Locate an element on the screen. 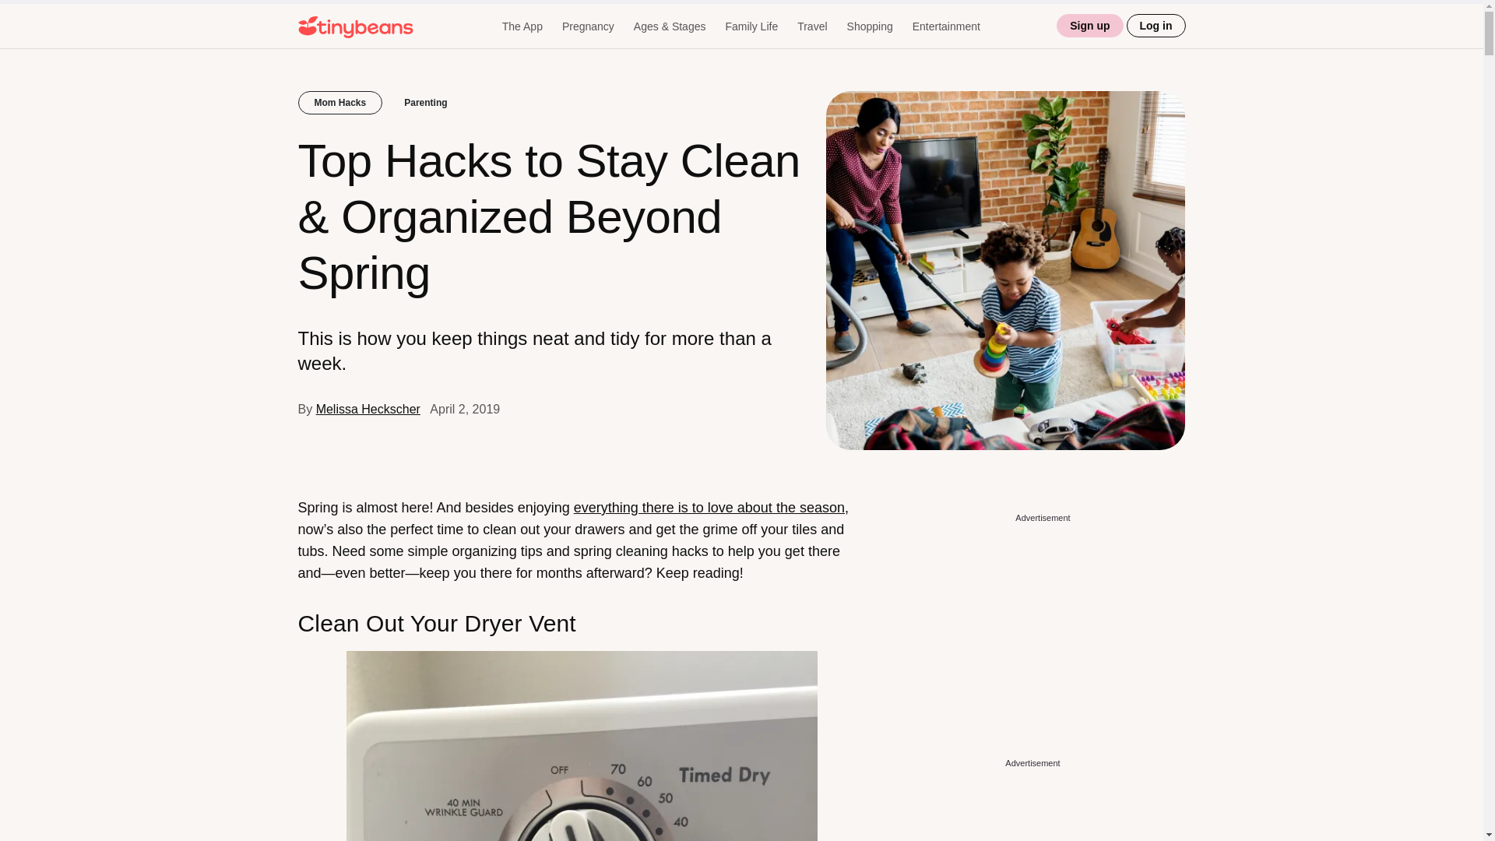  The App is located at coordinates (522, 26).